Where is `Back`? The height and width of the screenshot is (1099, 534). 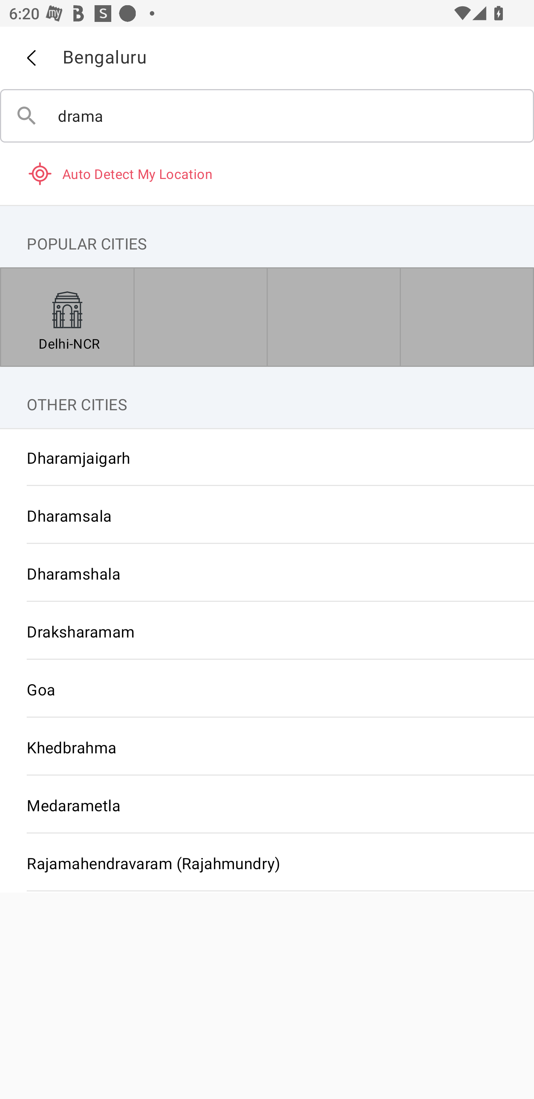 Back is located at coordinates (31, 58).